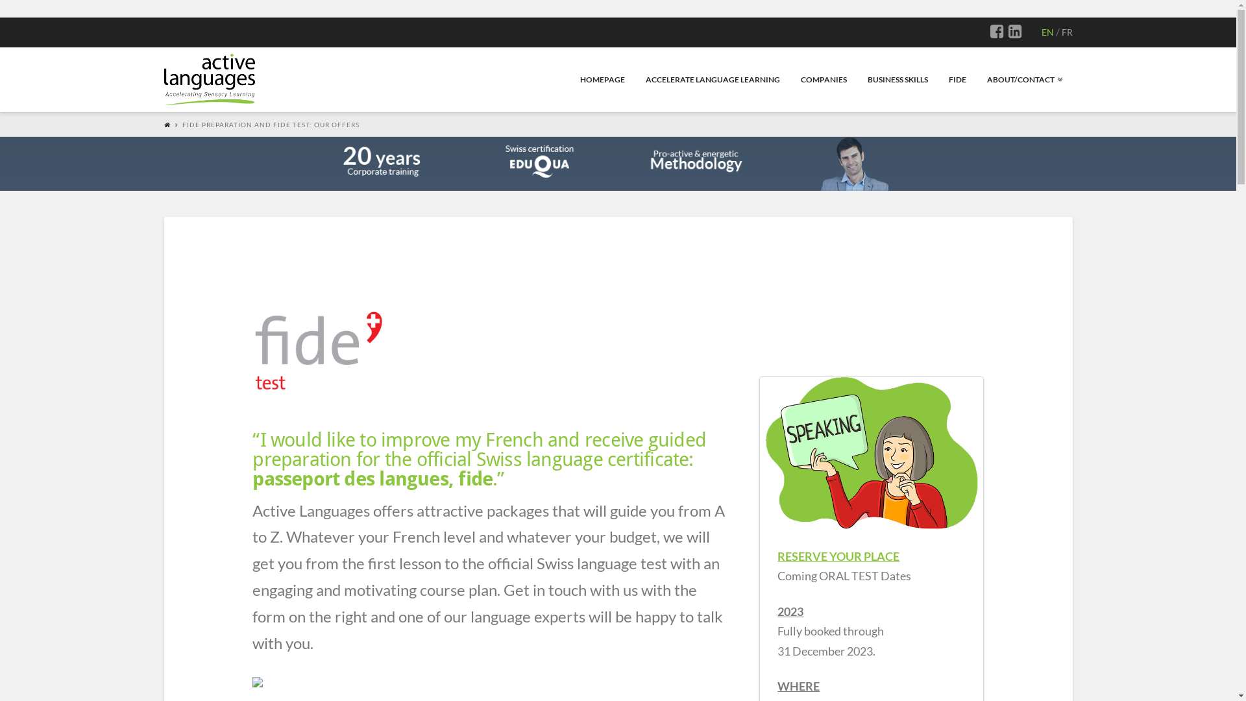 The width and height of the screenshot is (1246, 701). What do you see at coordinates (1024, 80) in the screenshot?
I see `ABOUT/CONTACT` at bounding box center [1024, 80].